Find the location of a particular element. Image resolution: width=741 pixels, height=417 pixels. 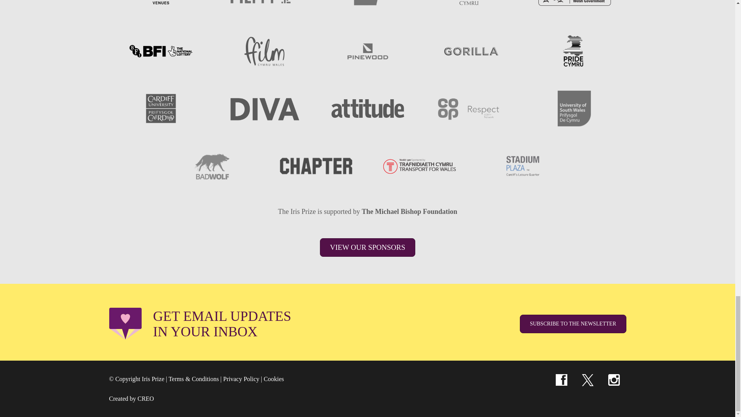

Bad Wolf is located at coordinates (212, 166).